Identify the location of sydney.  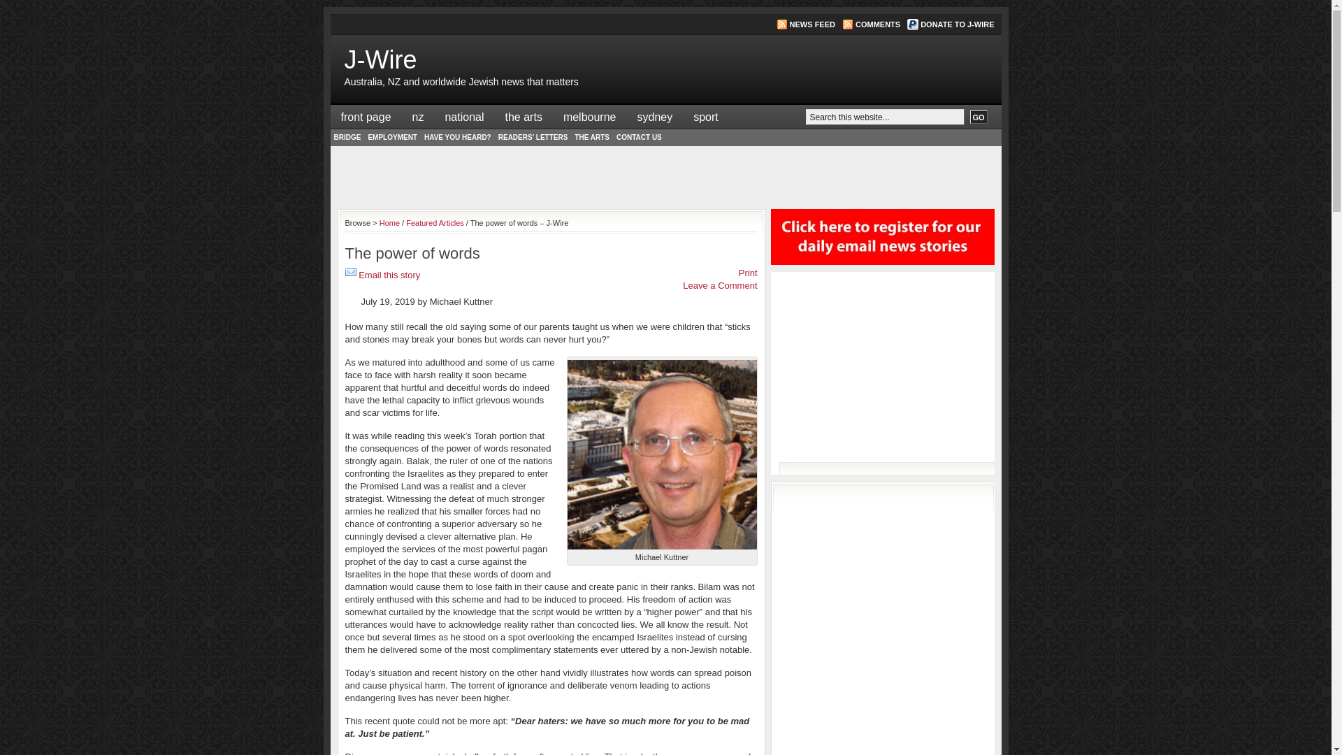
(654, 117).